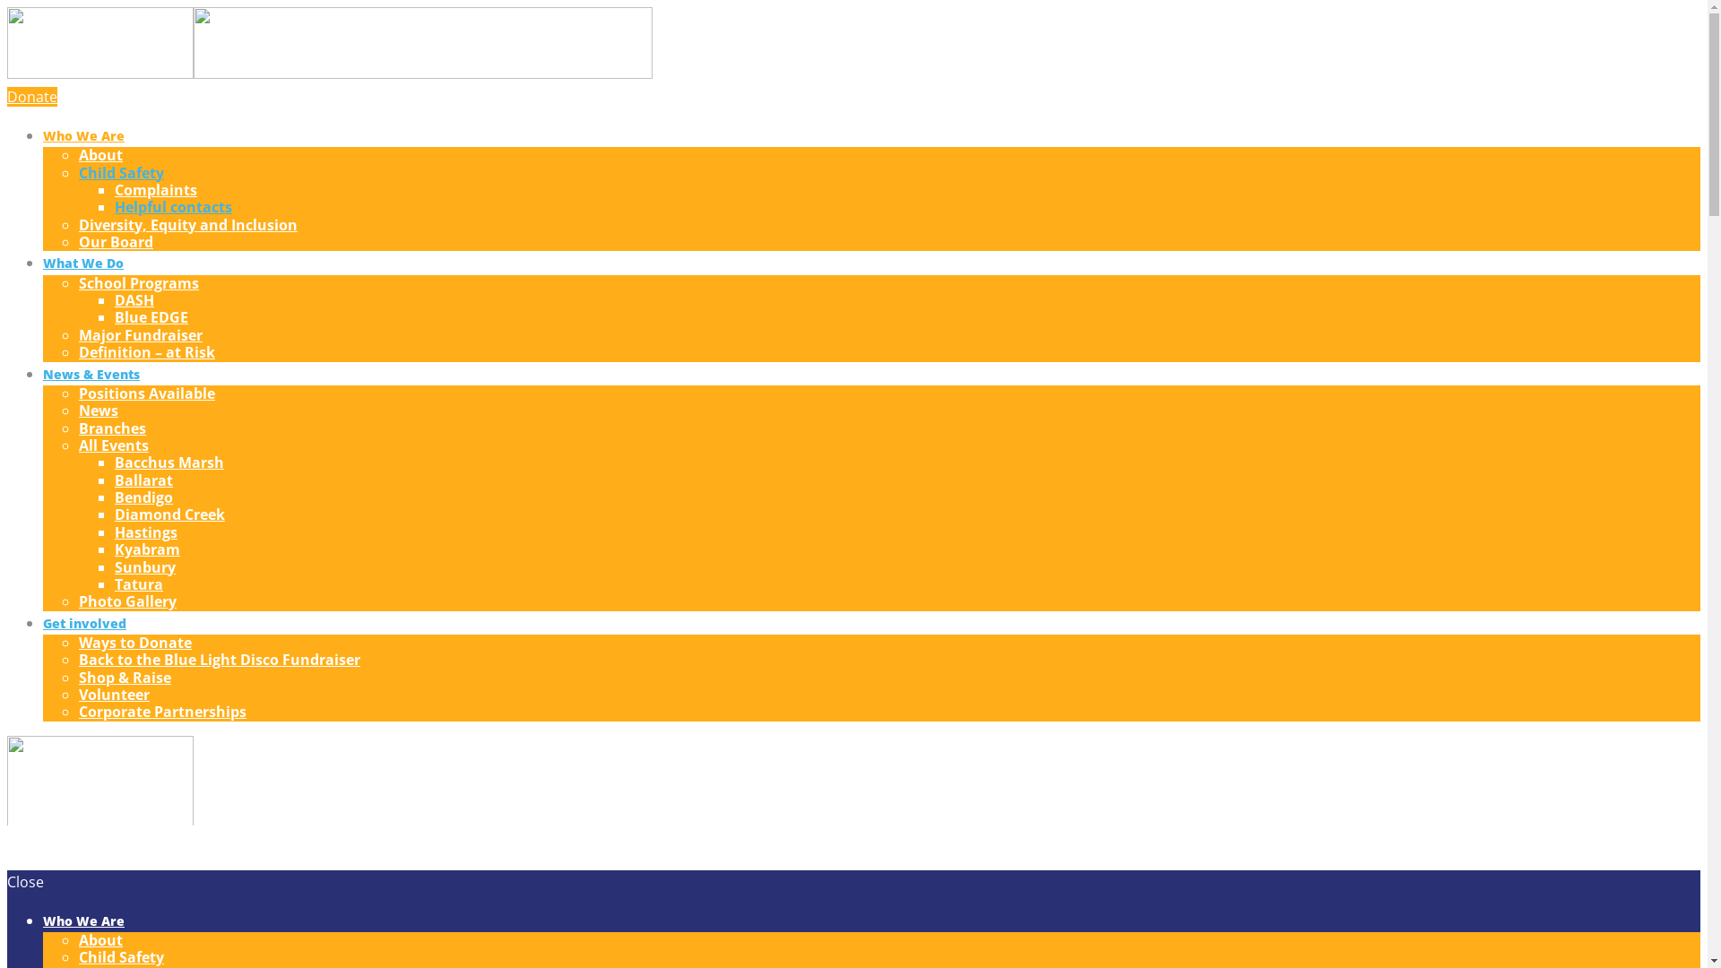  I want to click on Tatura, so click(139, 584).